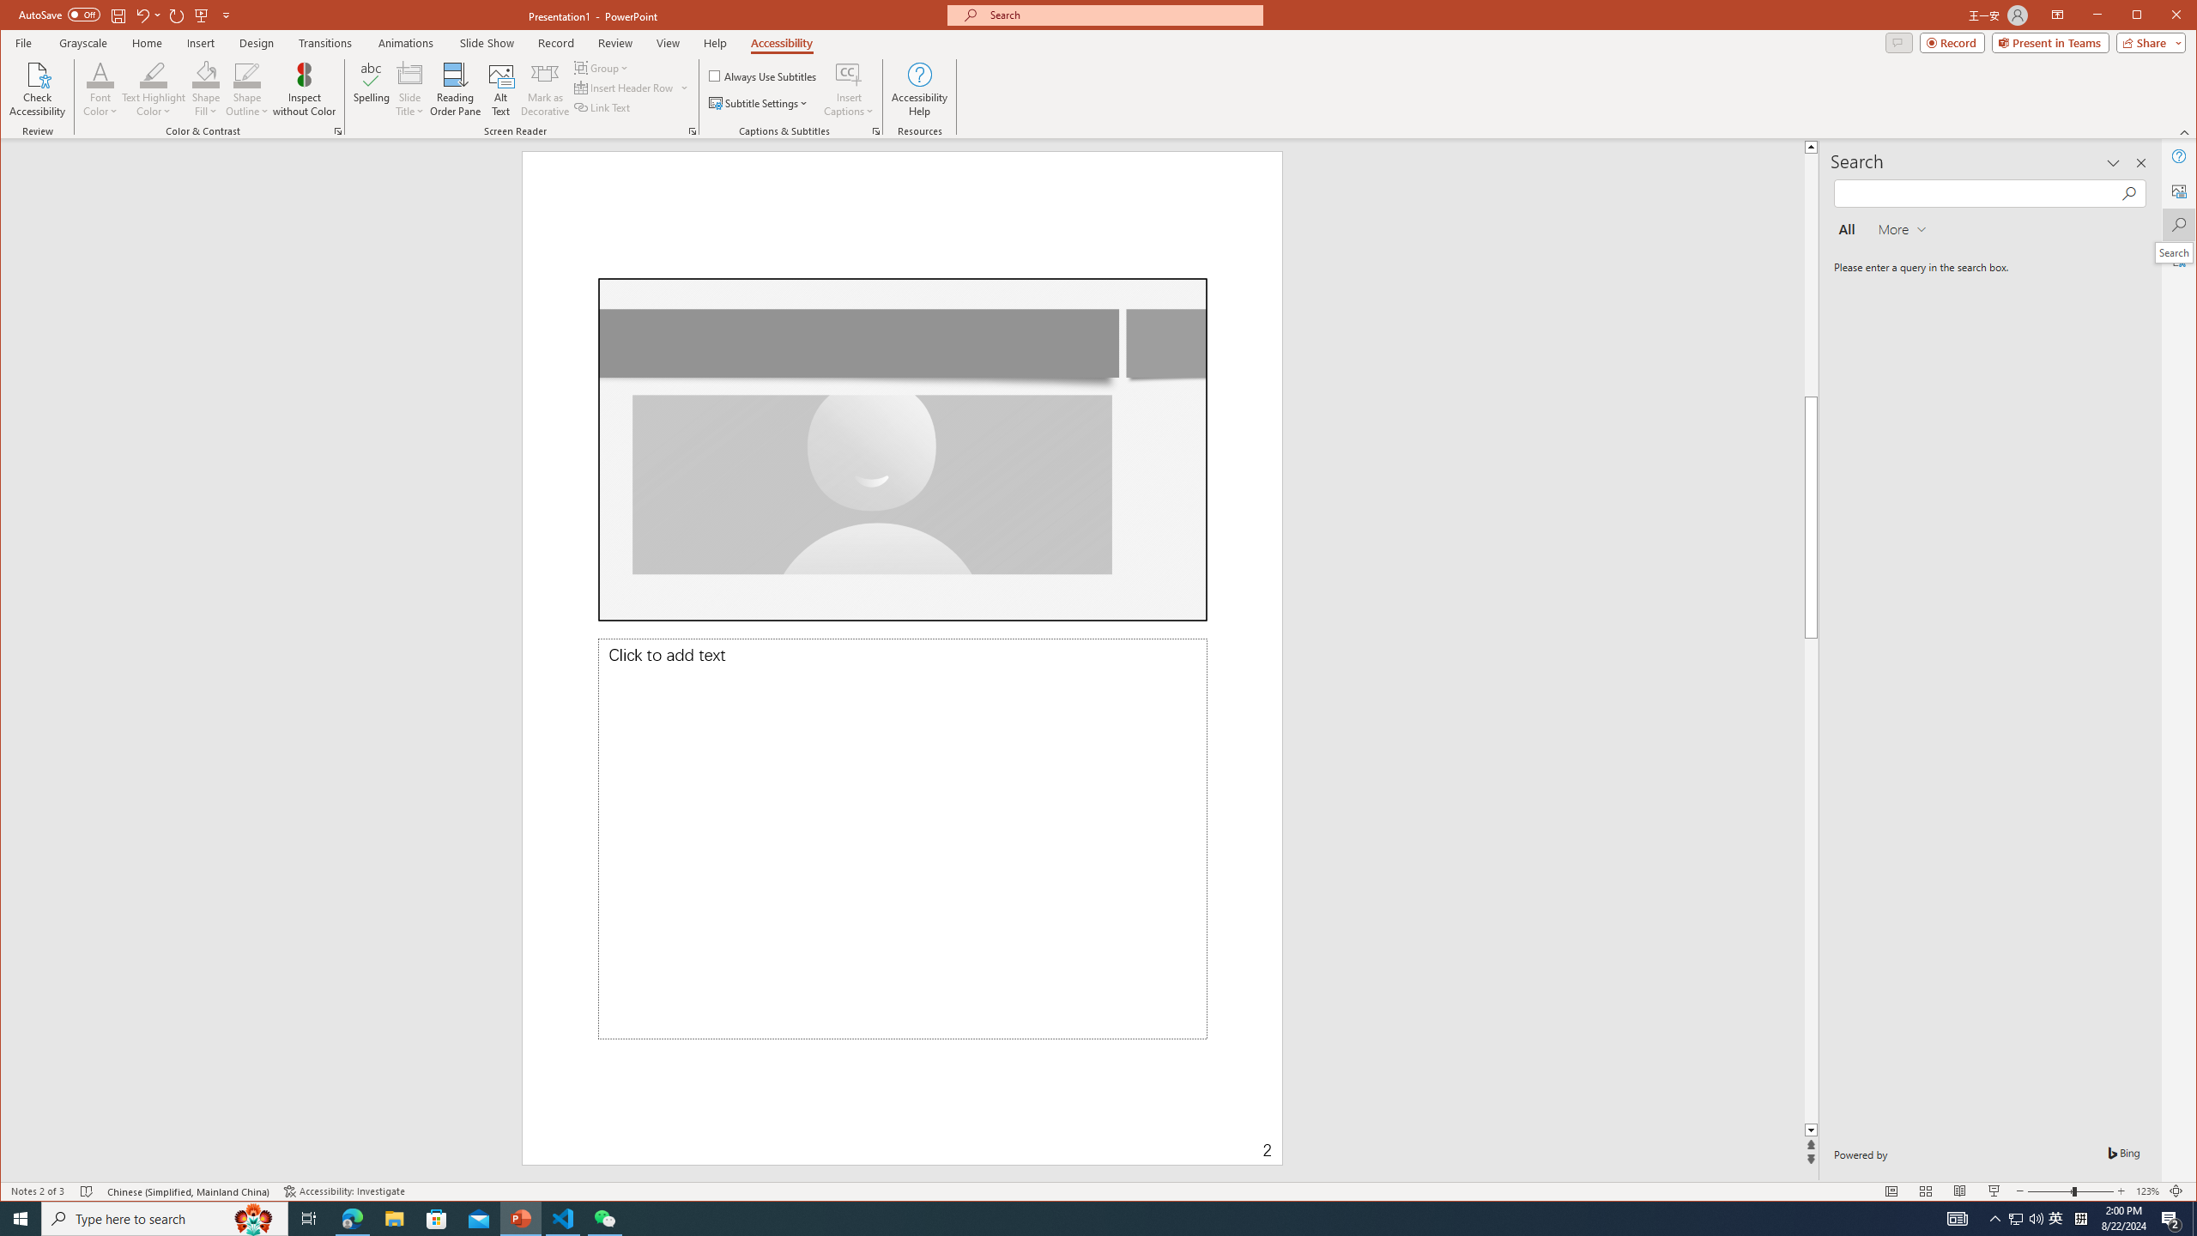 Image resolution: width=2197 pixels, height=1236 pixels. Describe the element at coordinates (83, 43) in the screenshot. I see `Grayscale` at that location.